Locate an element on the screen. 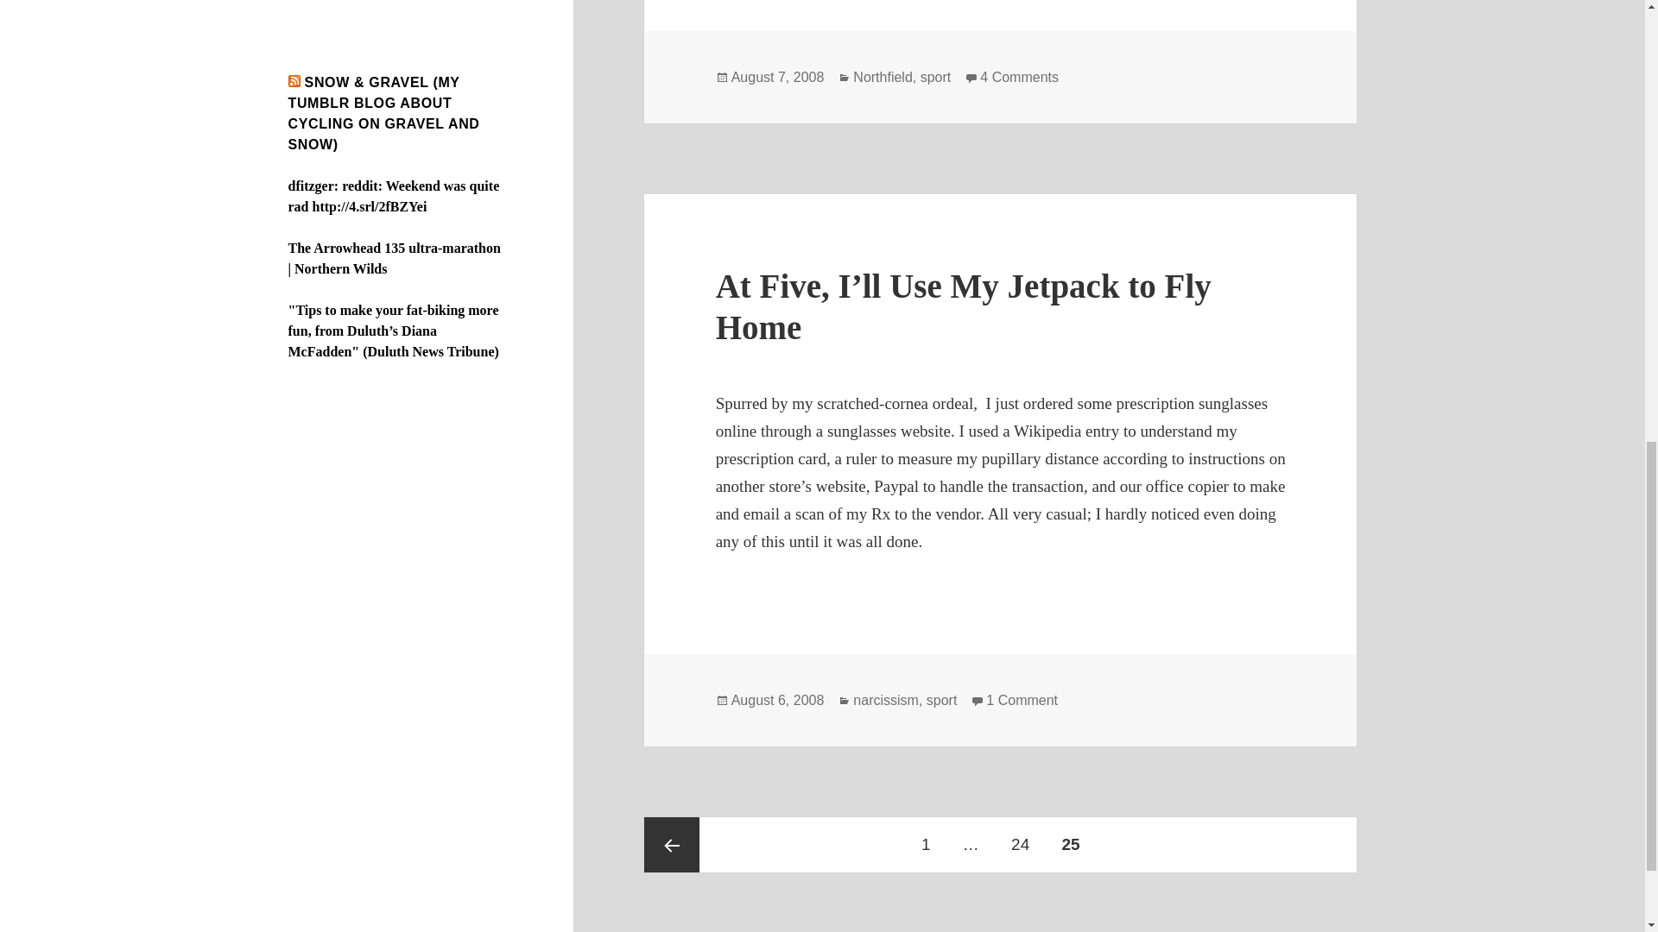 The height and width of the screenshot is (932, 1658). sport is located at coordinates (942, 701).